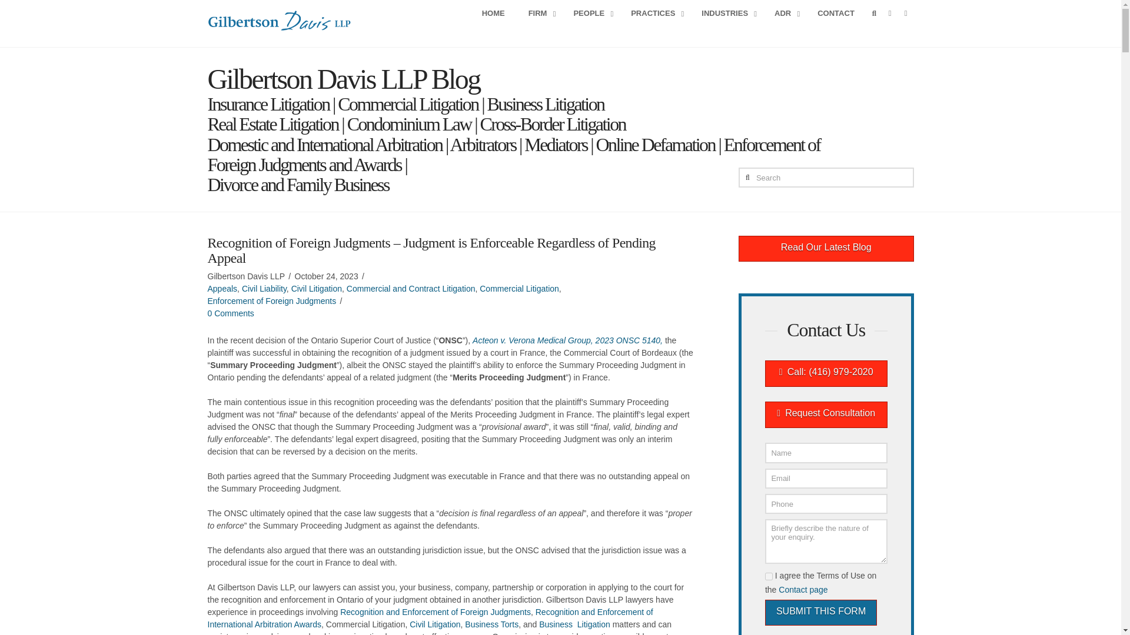  I want to click on HOME, so click(493, 14).